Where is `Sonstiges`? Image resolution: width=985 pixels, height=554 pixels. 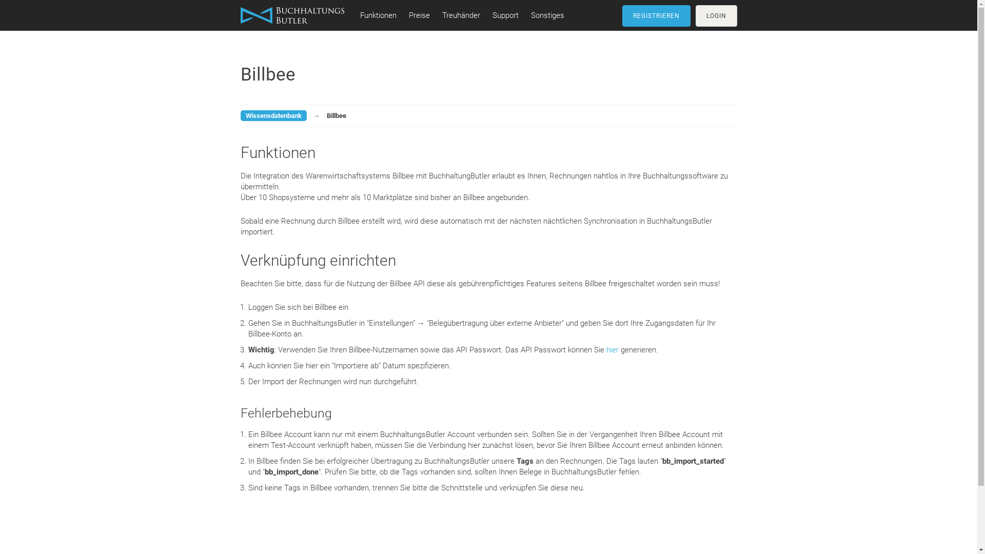 Sonstiges is located at coordinates (547, 15).